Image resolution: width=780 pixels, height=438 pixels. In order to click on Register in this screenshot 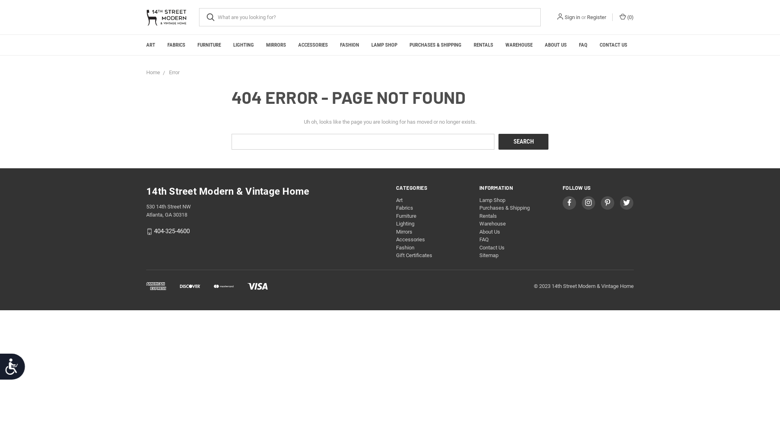, I will do `click(596, 17)`.